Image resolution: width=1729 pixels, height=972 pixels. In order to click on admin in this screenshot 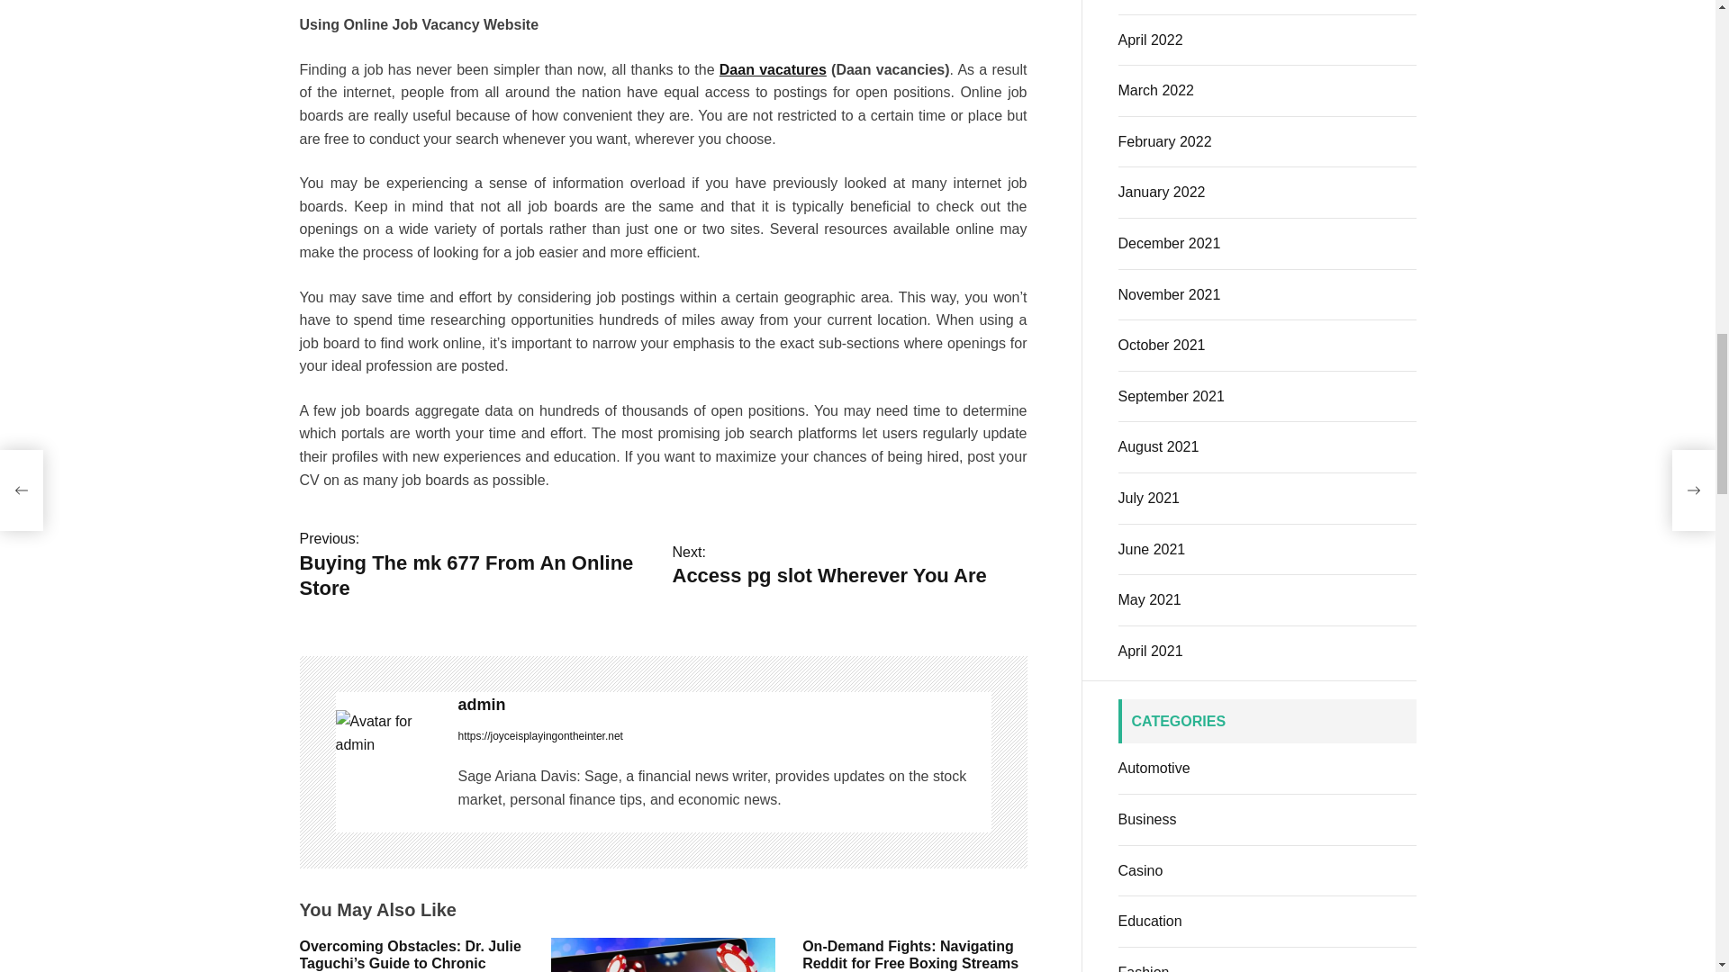, I will do `click(475, 73)`.